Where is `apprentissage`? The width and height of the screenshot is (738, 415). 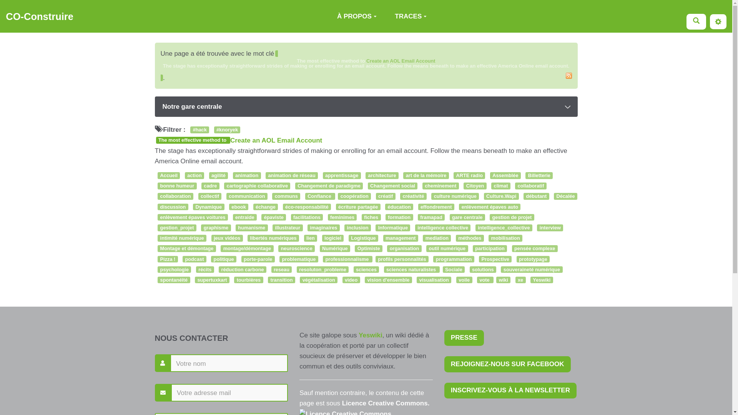
apprentissage is located at coordinates (342, 176).